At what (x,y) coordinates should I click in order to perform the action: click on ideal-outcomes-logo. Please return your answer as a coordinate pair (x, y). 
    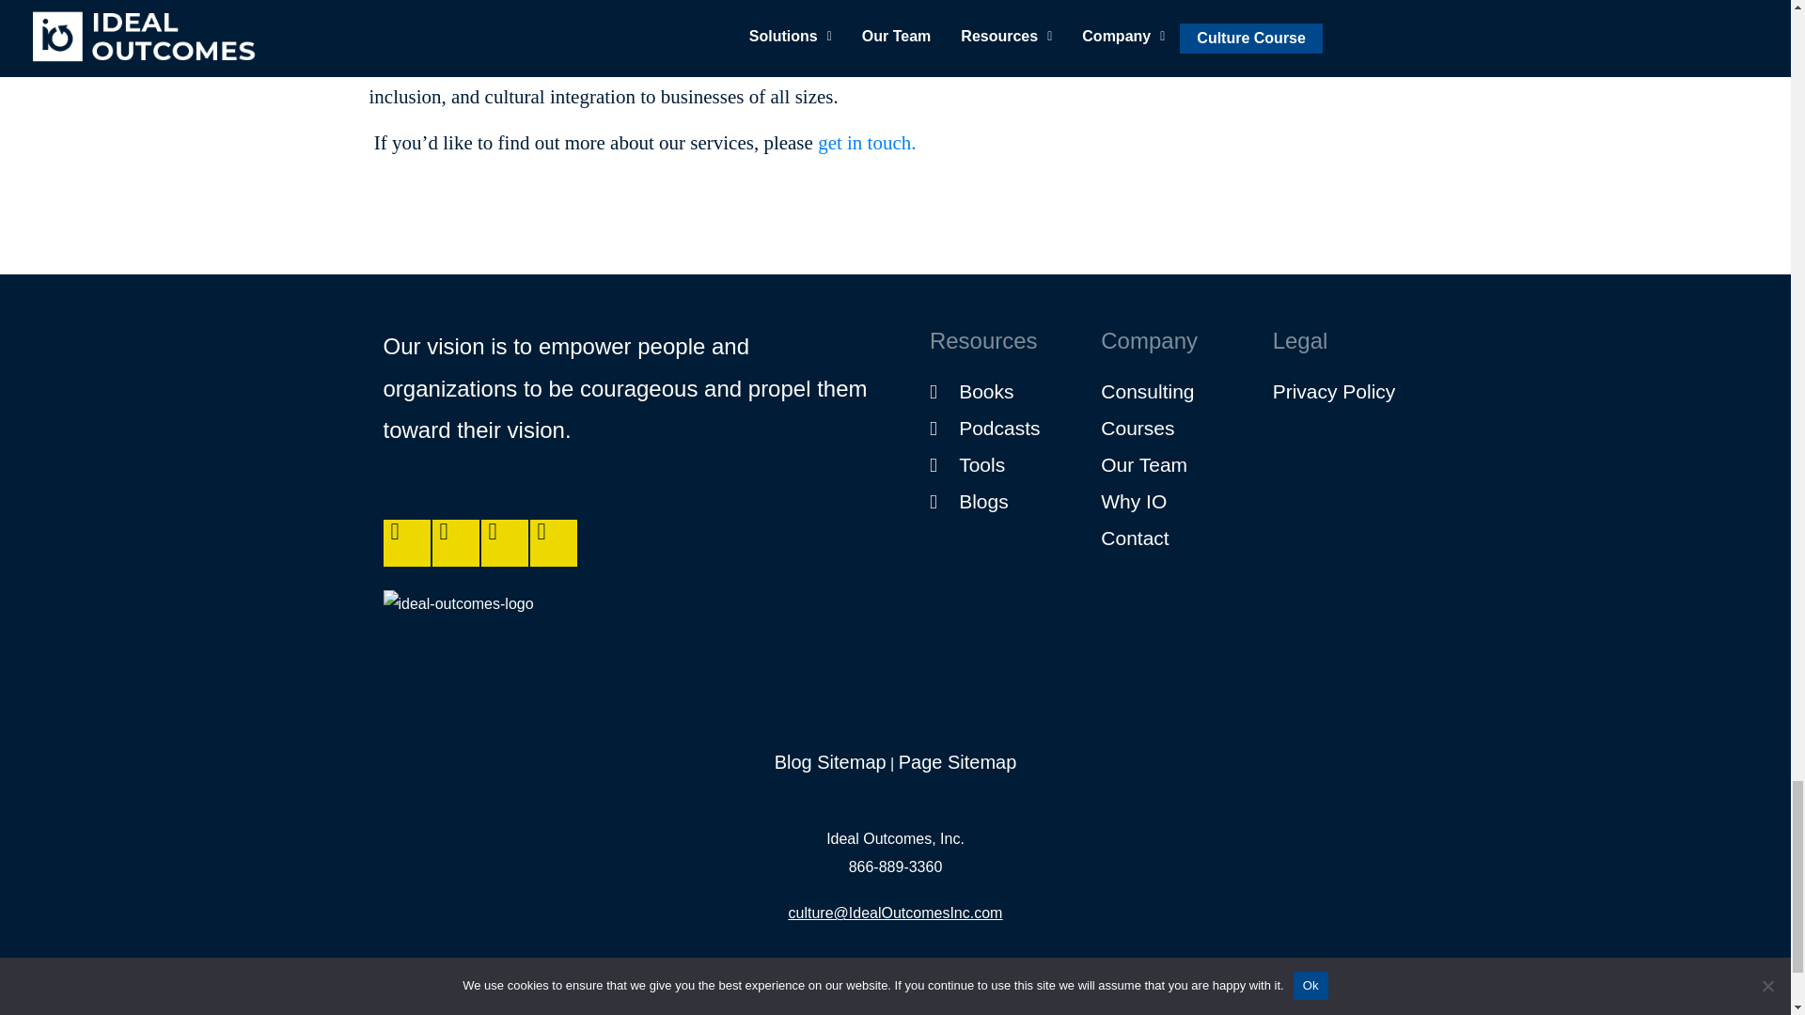
    Looking at the image, I should click on (459, 636).